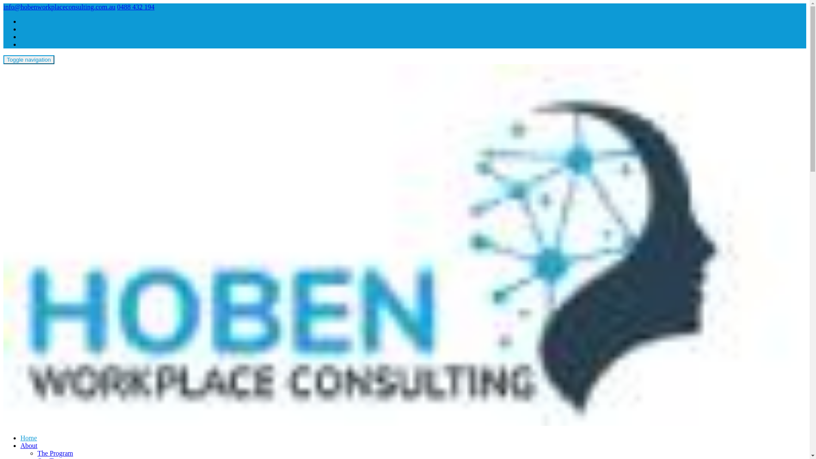 This screenshot has height=459, width=816. Describe the element at coordinates (55, 453) in the screenshot. I see `The Program` at that location.